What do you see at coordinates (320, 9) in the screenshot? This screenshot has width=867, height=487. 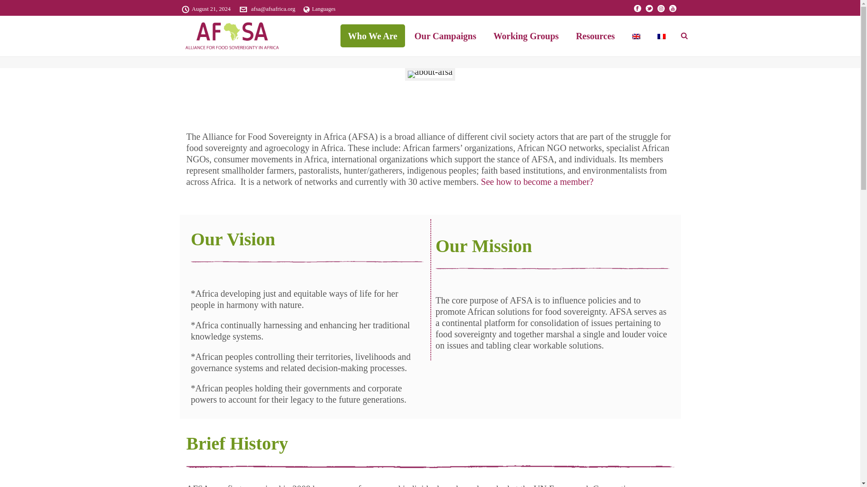 I see `Languages` at bounding box center [320, 9].